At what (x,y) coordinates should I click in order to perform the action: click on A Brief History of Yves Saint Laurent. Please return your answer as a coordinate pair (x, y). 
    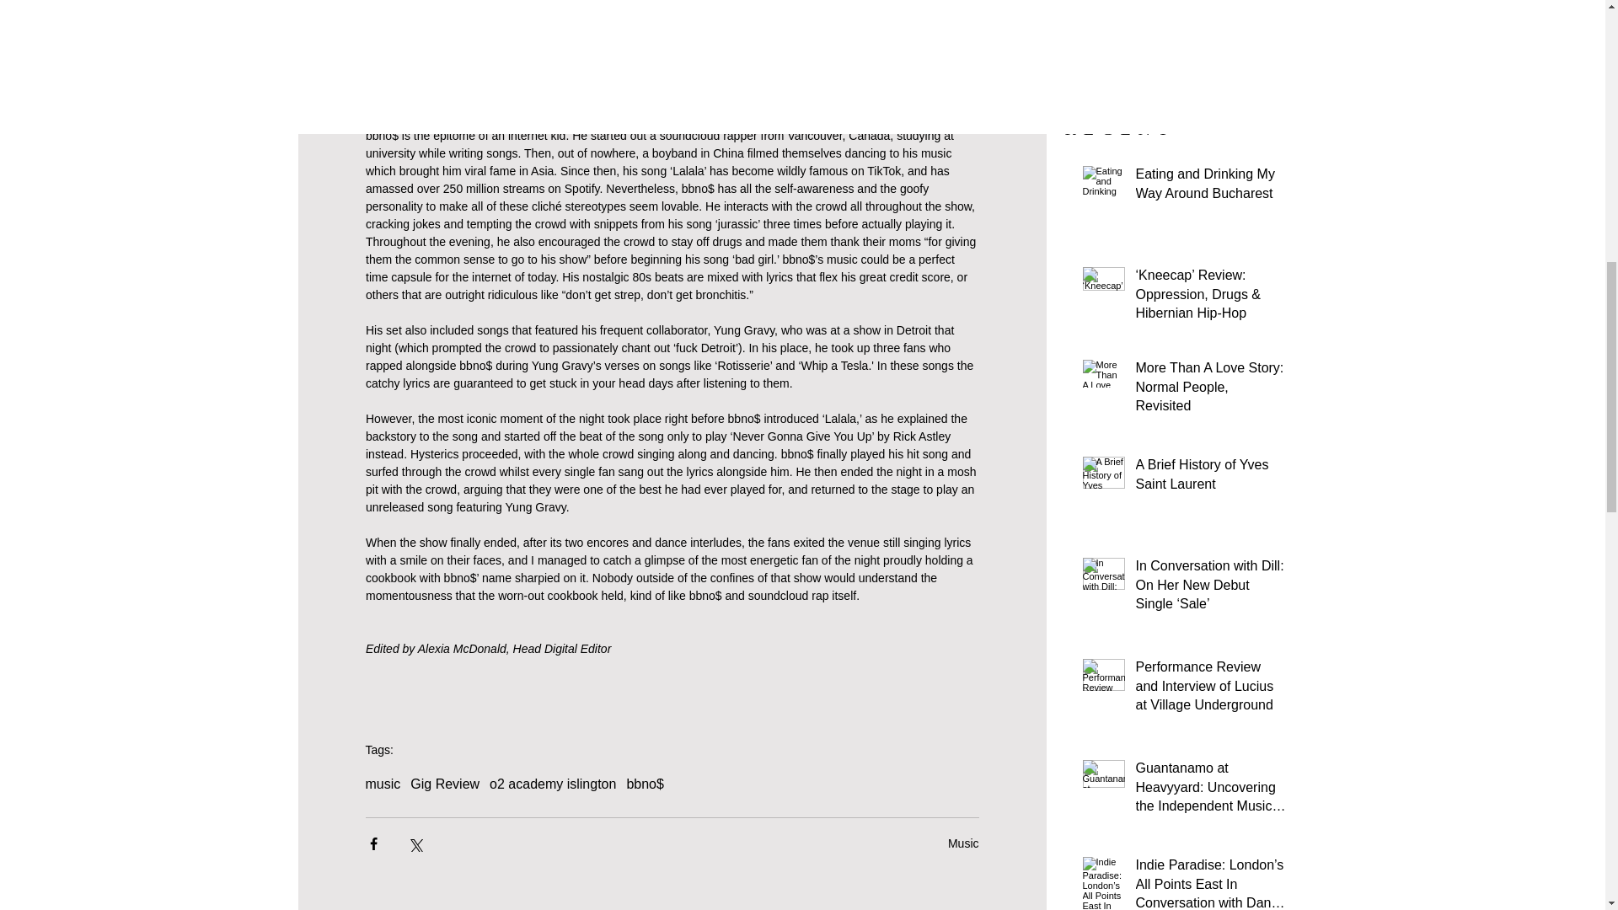
    Looking at the image, I should click on (1210, 479).